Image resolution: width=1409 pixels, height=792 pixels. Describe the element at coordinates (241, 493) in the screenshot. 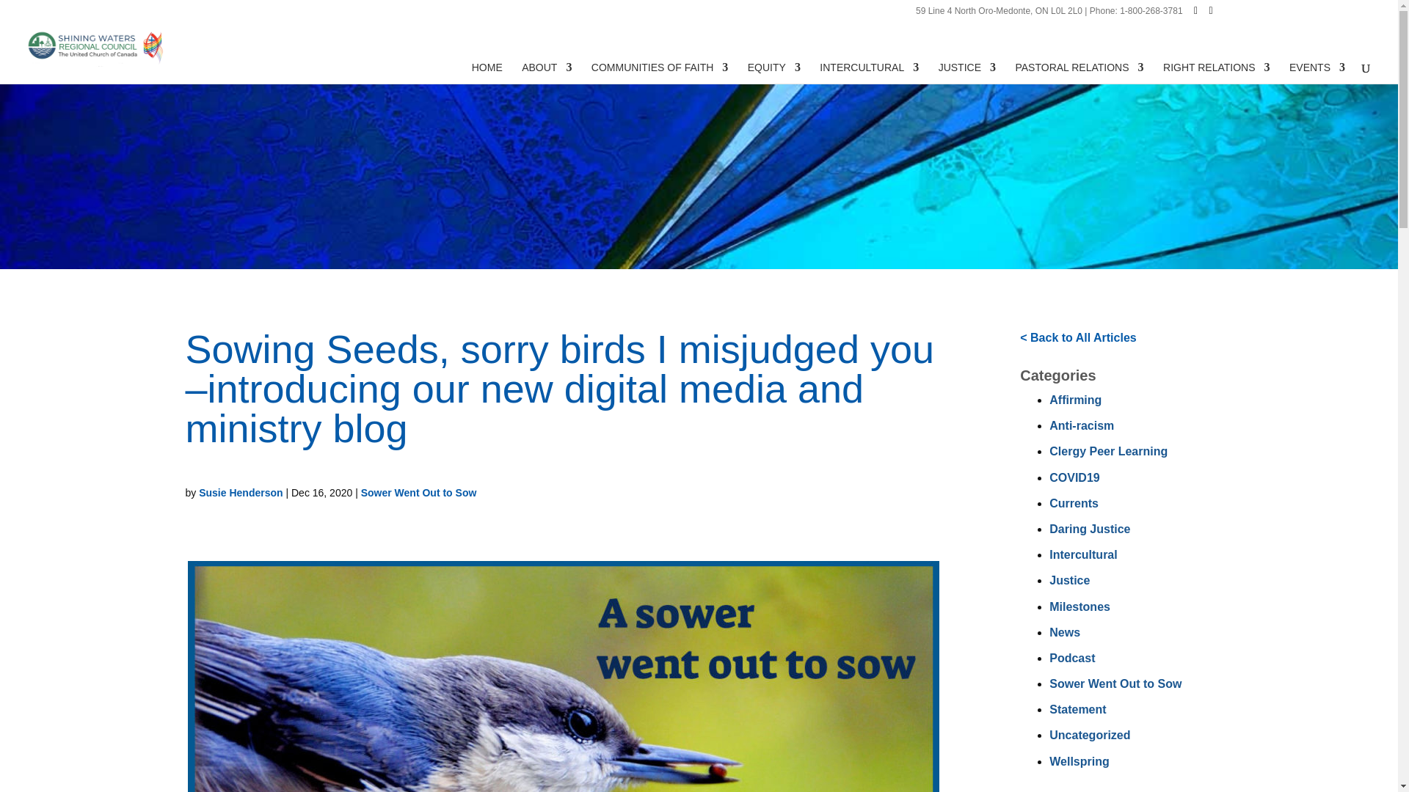

I see `Posts by Susie Henderson` at that location.